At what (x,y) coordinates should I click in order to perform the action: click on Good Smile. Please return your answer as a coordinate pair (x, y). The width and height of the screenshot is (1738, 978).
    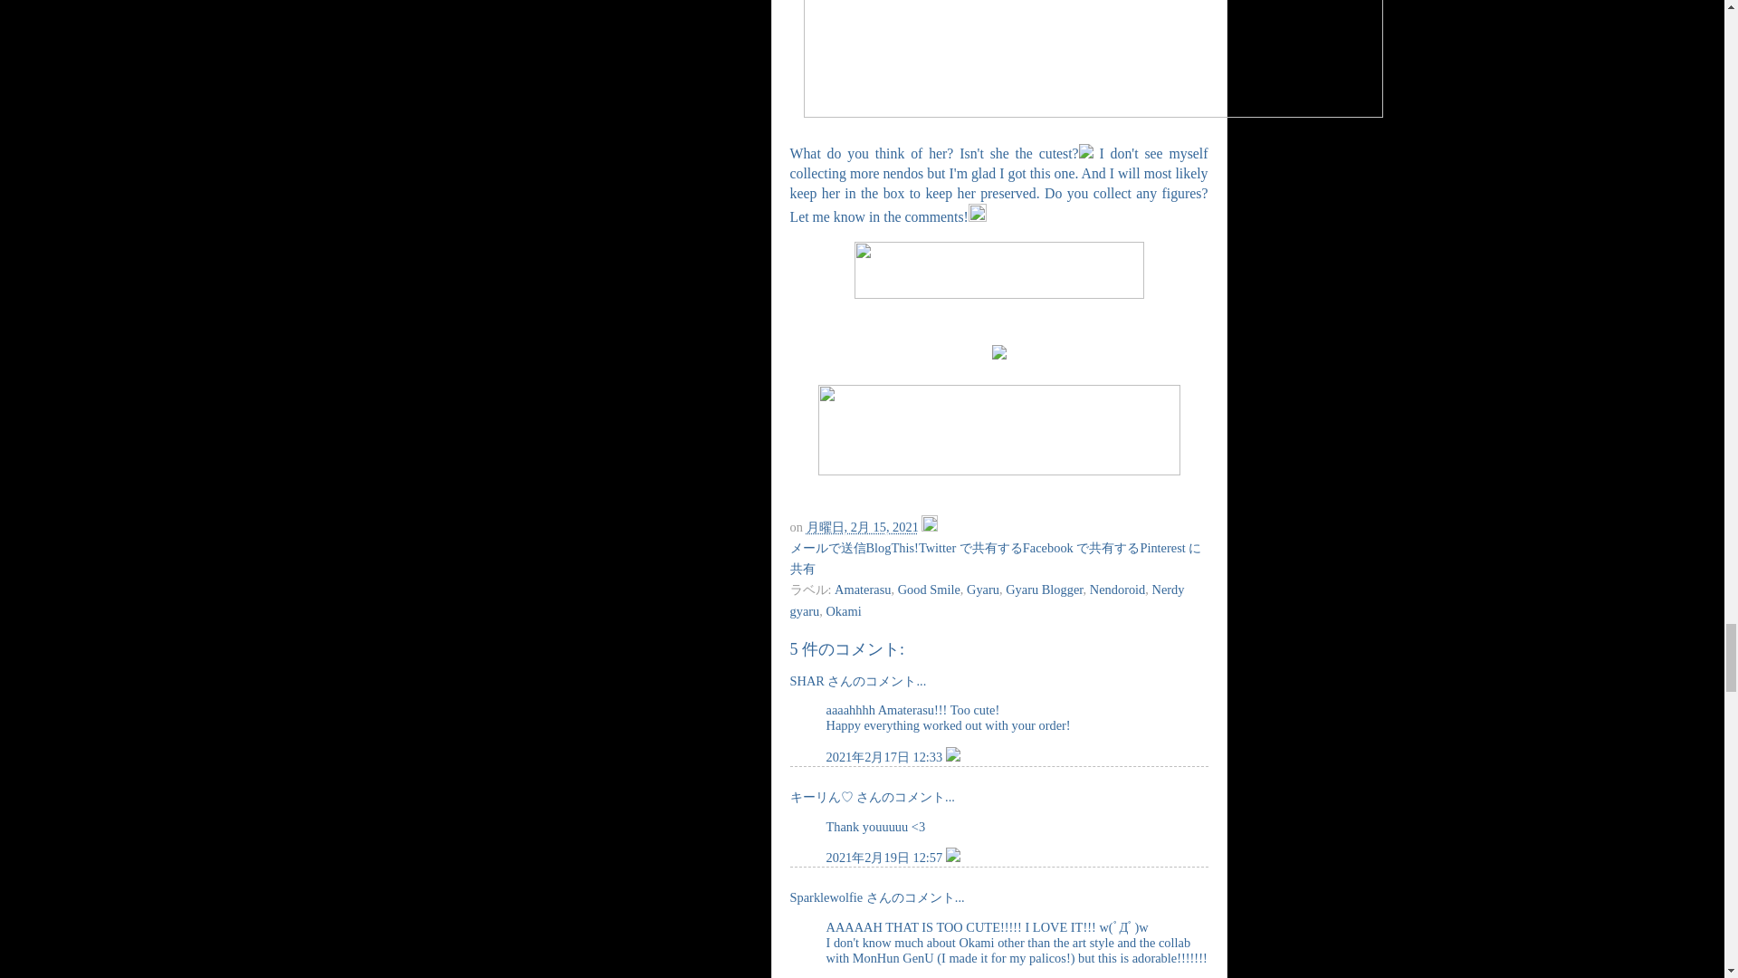
    Looking at the image, I should click on (929, 589).